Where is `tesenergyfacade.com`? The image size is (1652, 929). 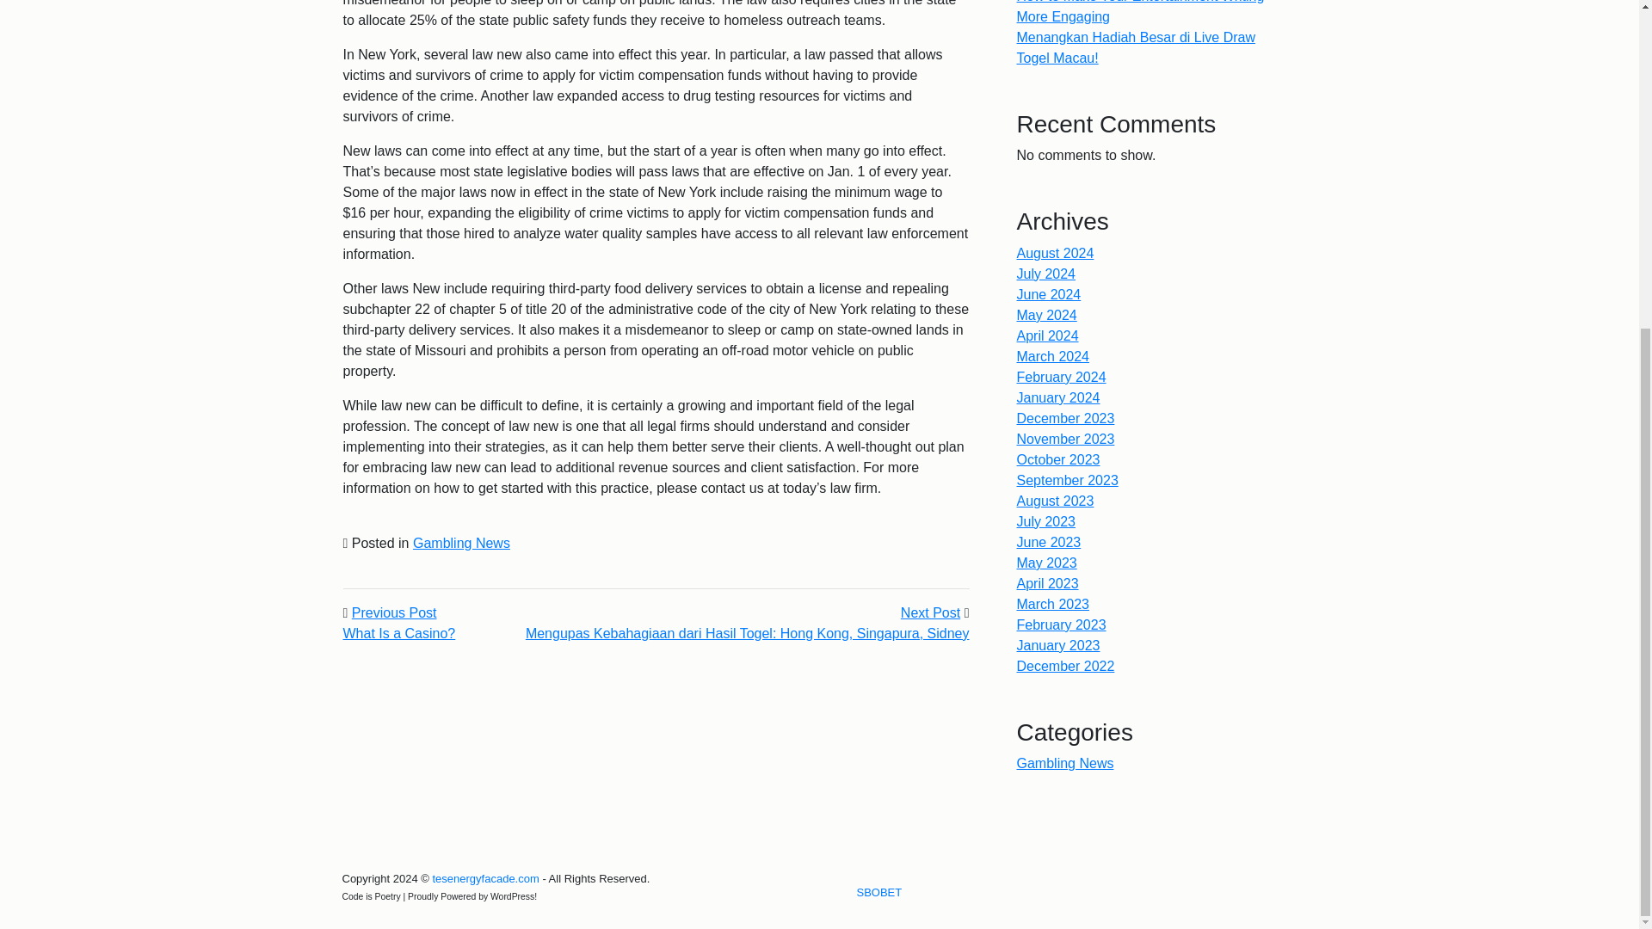
tesenergyfacade.com is located at coordinates (1066, 418).